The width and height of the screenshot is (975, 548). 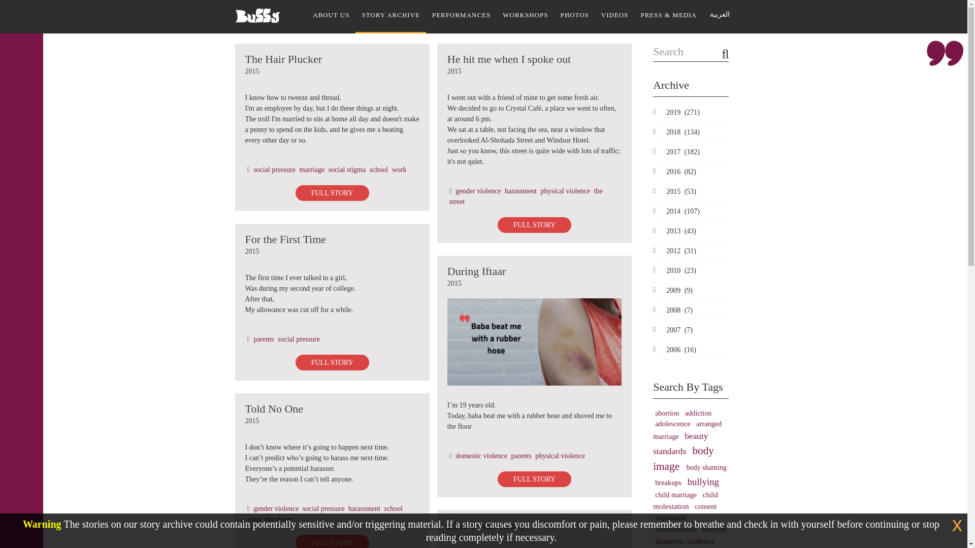 What do you see at coordinates (706, 467) in the screenshot?
I see `5 items tagged with body shaming` at bounding box center [706, 467].